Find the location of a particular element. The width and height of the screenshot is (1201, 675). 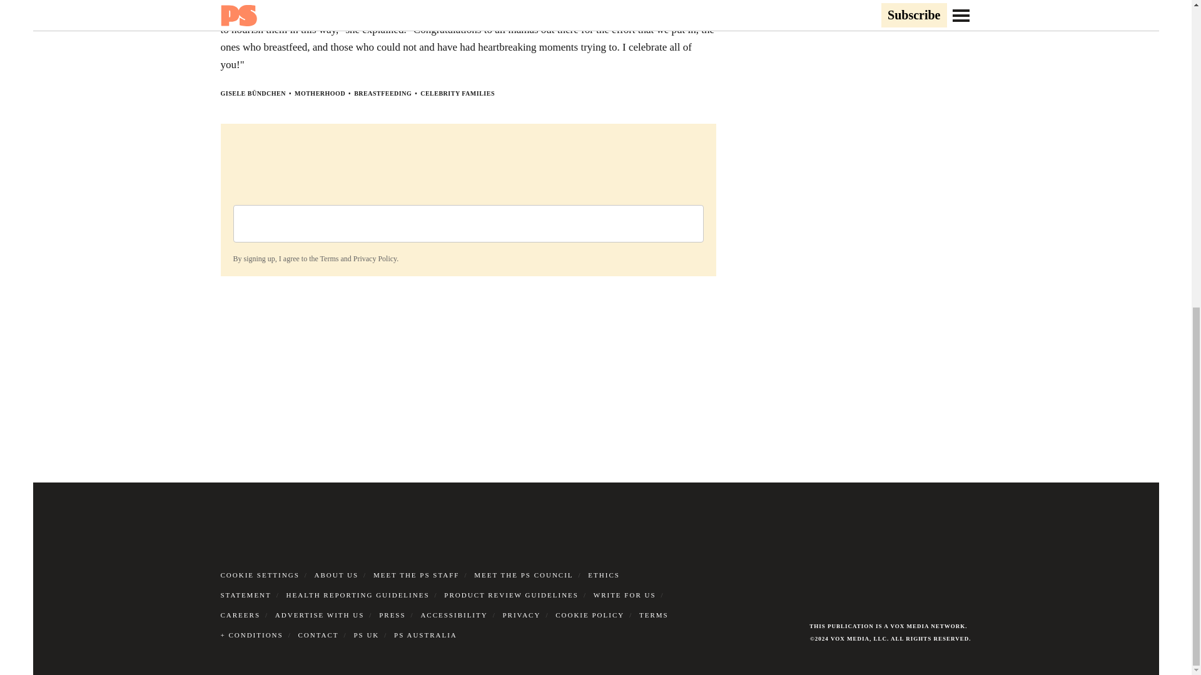

ABOUT US is located at coordinates (337, 574).